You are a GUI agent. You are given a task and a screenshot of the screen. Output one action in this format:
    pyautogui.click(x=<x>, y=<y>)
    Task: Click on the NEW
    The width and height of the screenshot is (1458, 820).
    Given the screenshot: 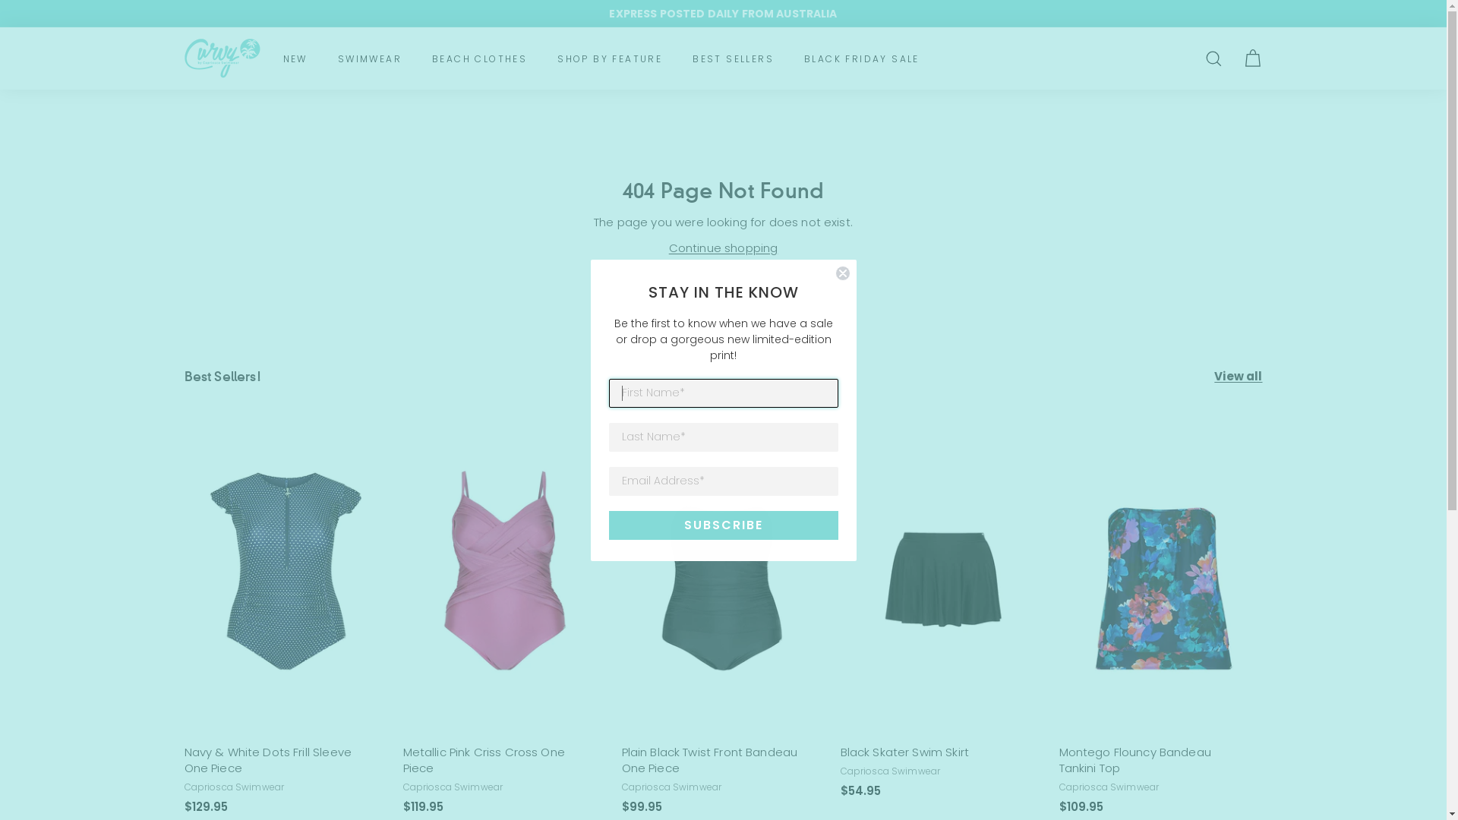 What is the action you would take?
    pyautogui.click(x=295, y=59)
    